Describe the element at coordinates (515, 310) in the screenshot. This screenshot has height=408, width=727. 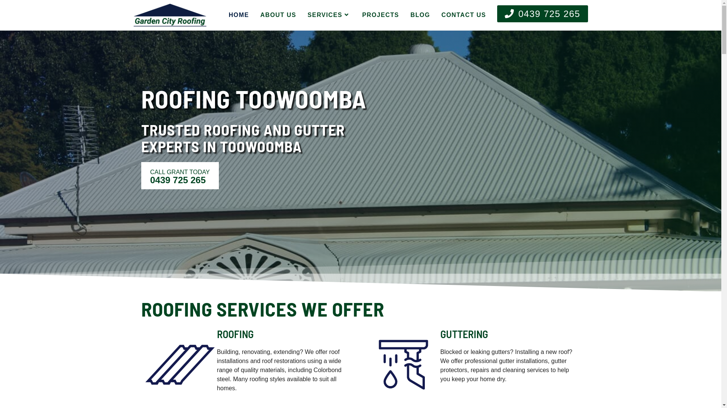
I see `Solar Lights` at that location.